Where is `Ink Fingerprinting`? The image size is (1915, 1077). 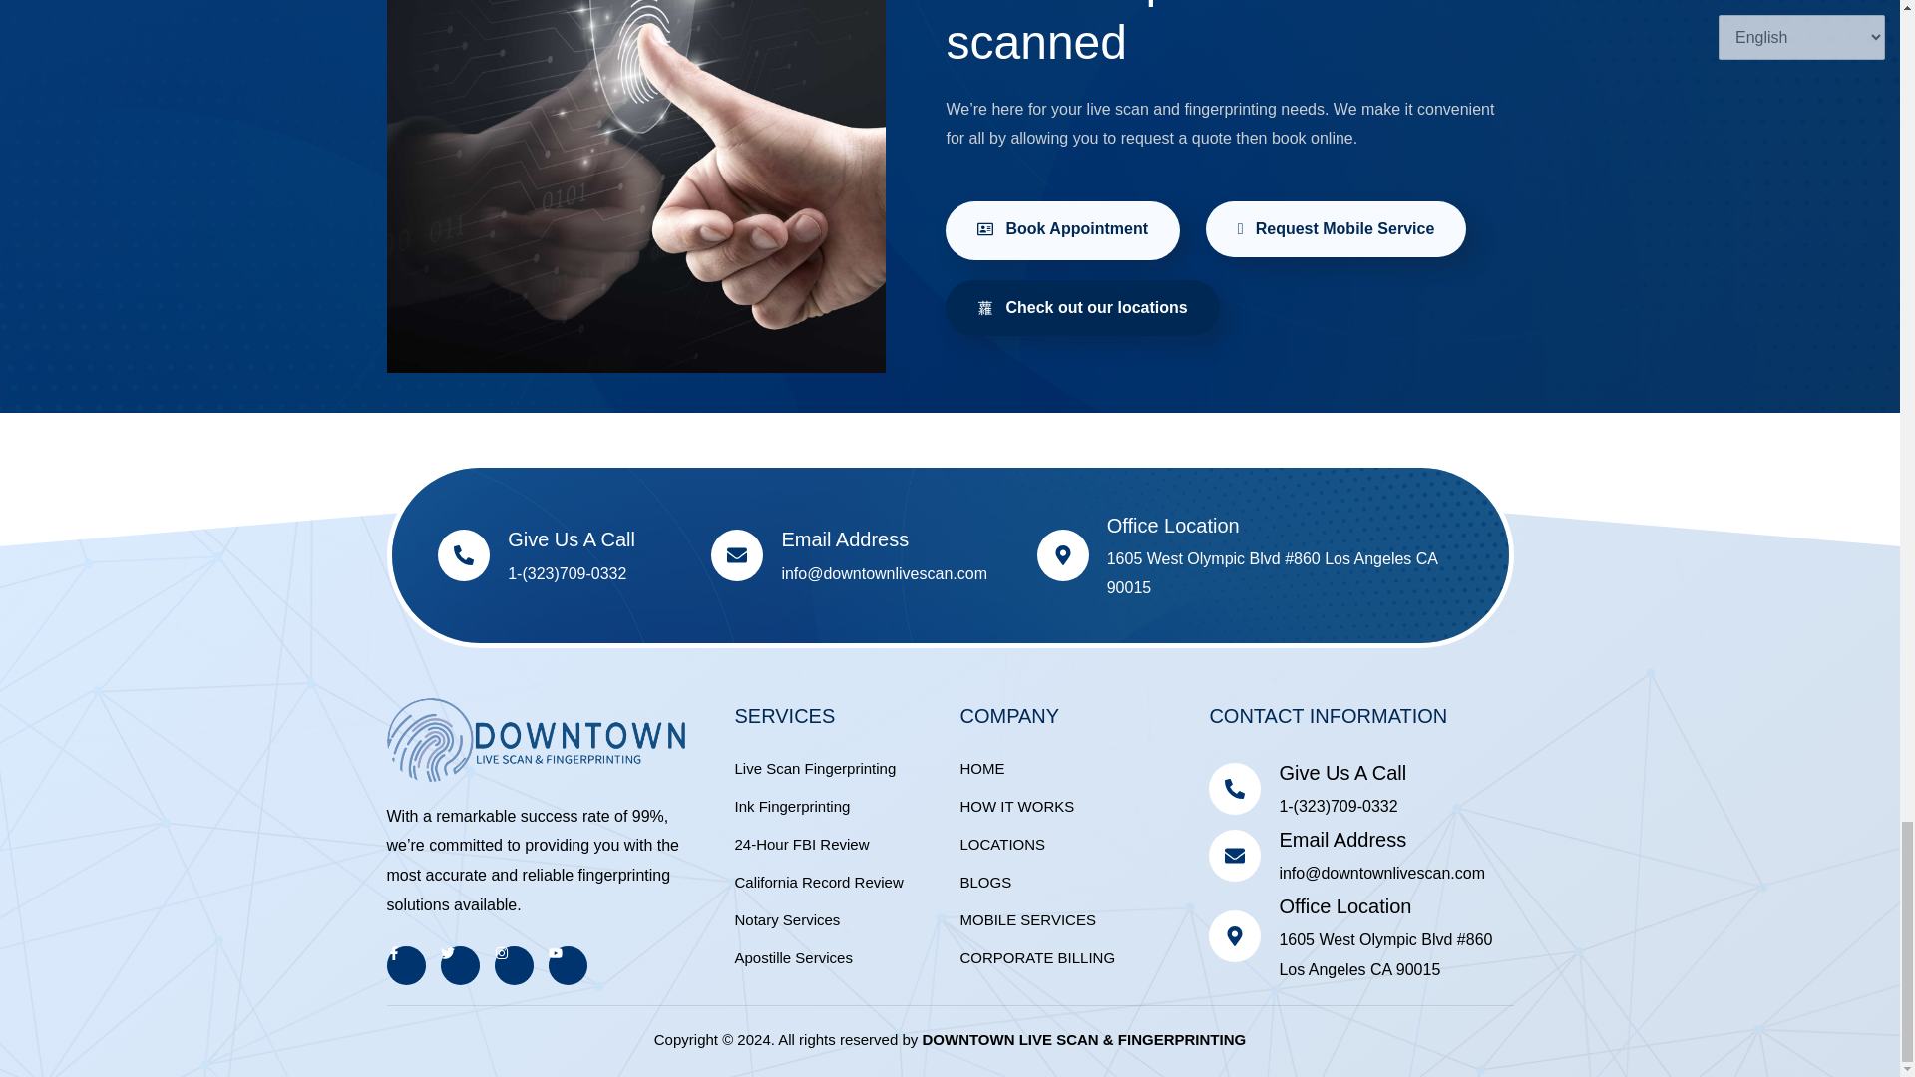
Ink Fingerprinting is located at coordinates (842, 806).